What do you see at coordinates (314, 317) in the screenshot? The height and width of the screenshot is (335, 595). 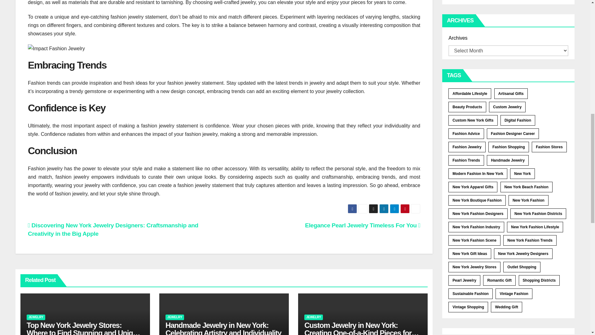 I see `JEWELRY` at bounding box center [314, 317].